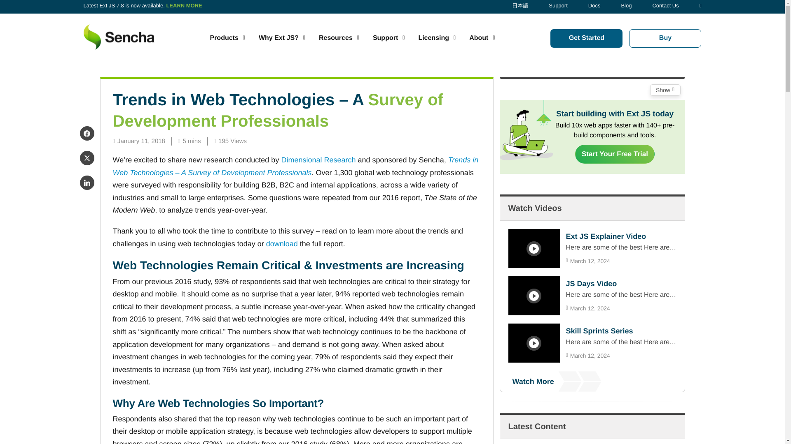 This screenshot has height=444, width=791. What do you see at coordinates (594, 5) in the screenshot?
I see `Docs` at bounding box center [594, 5].